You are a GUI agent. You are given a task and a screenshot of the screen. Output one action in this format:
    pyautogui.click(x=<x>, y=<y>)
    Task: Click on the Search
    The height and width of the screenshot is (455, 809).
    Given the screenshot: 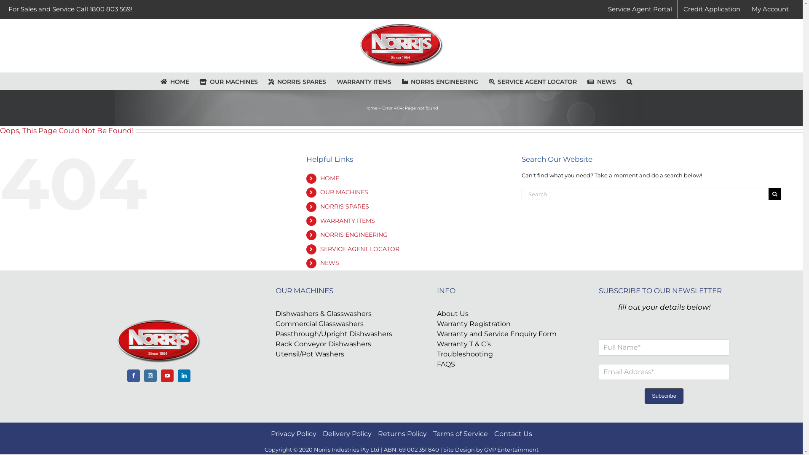 What is the action you would take?
    pyautogui.click(x=629, y=81)
    